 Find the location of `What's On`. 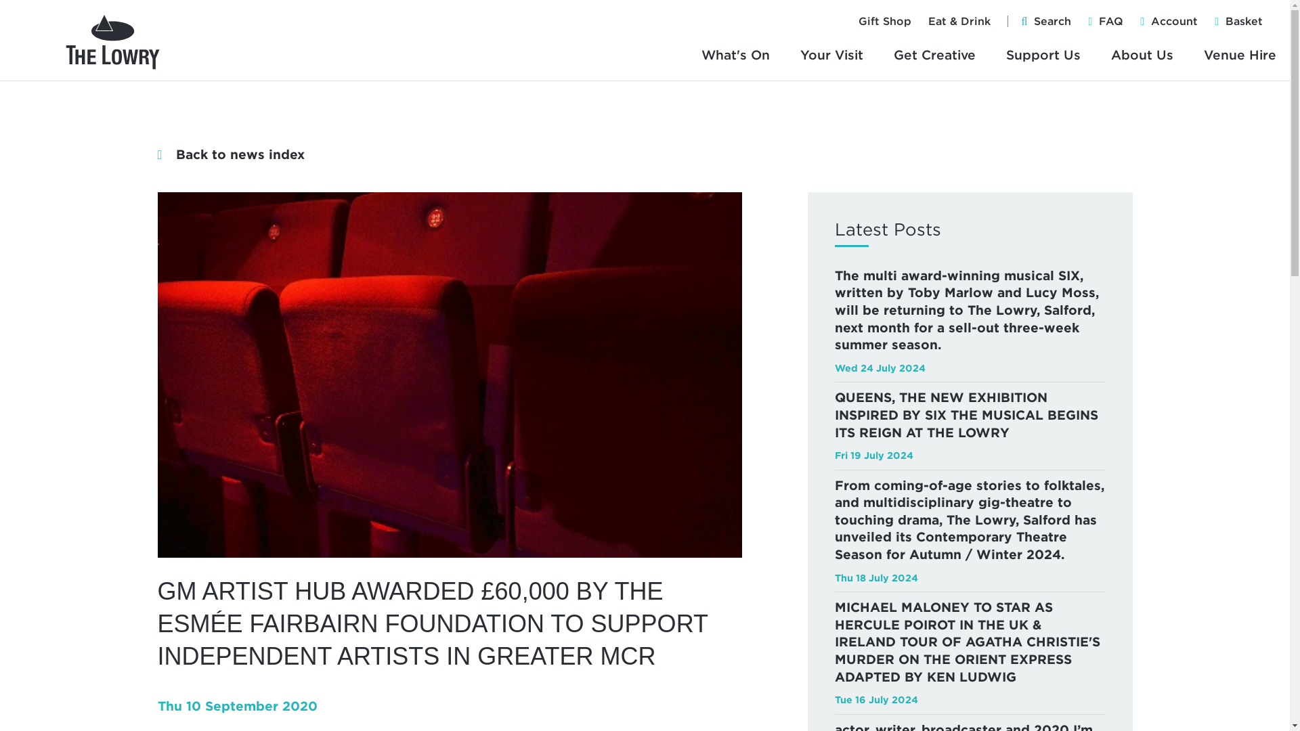

What's On is located at coordinates (735, 55).